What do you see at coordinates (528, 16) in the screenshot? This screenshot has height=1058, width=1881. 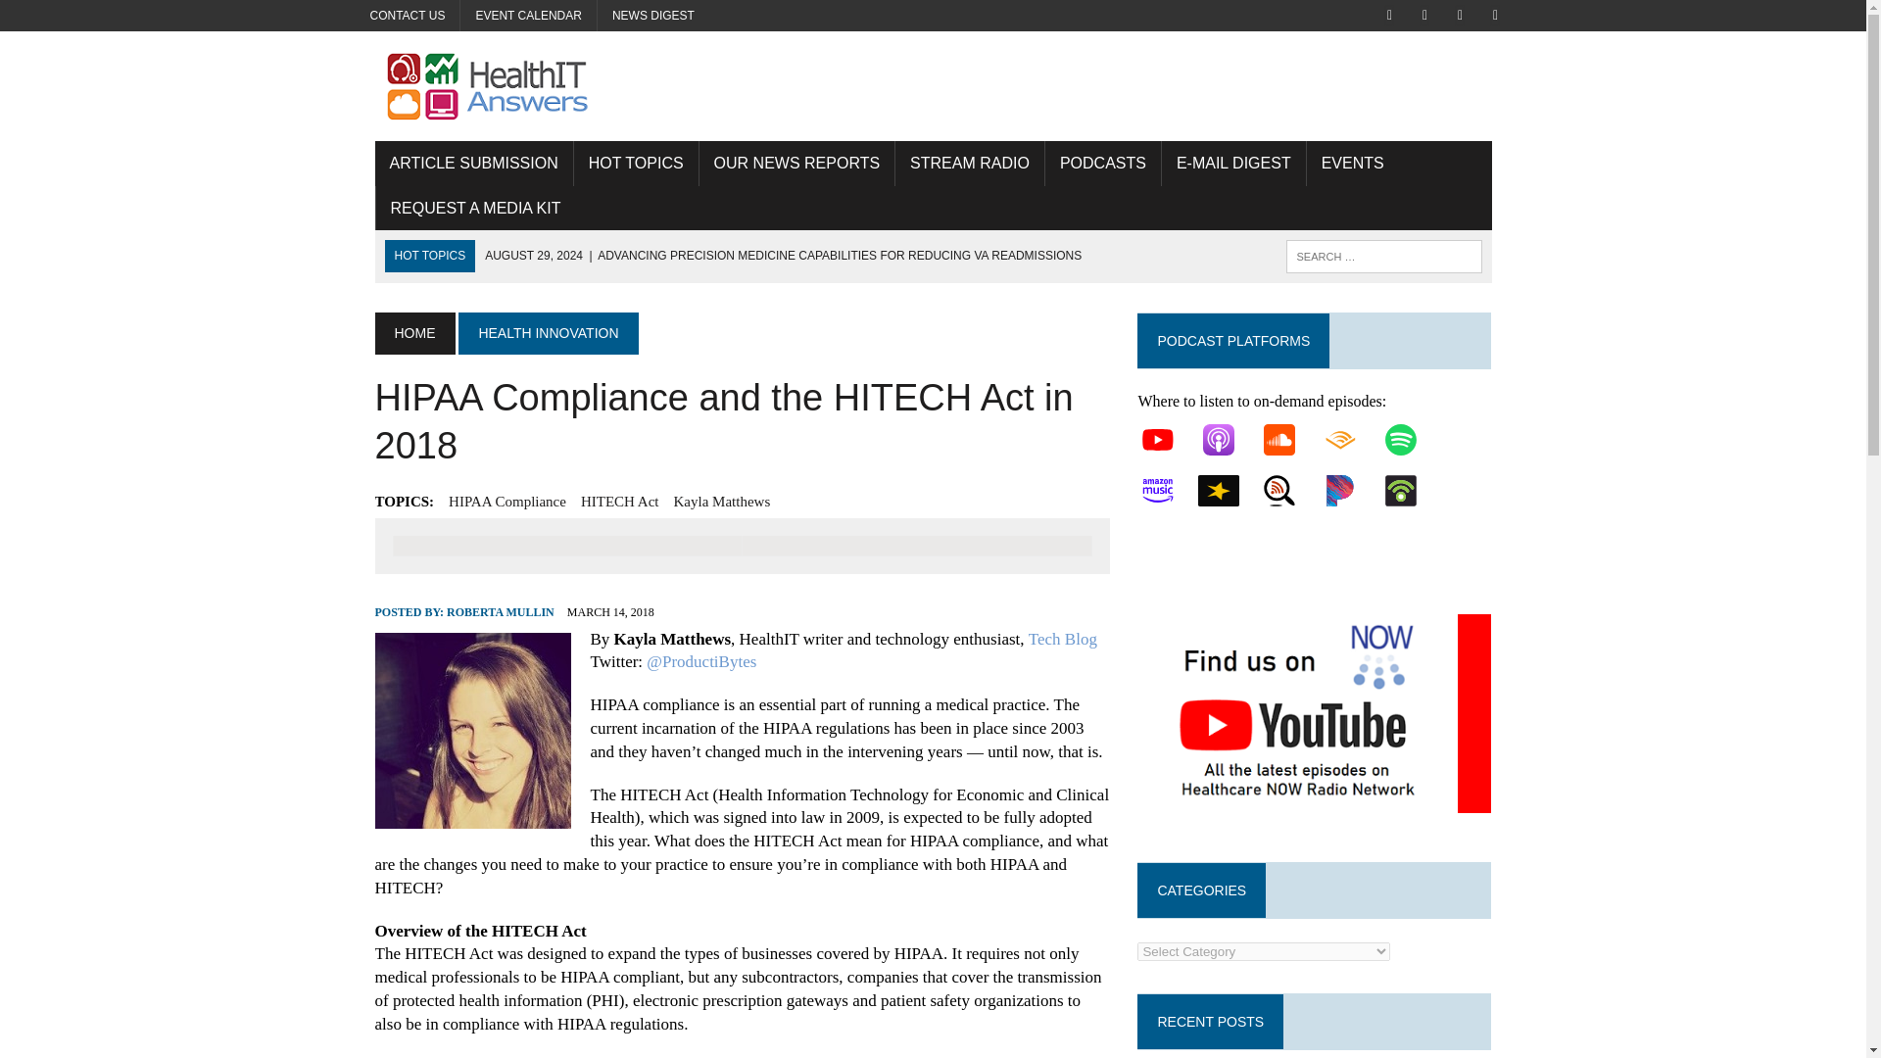 I see `EVENT CALENDAR` at bounding box center [528, 16].